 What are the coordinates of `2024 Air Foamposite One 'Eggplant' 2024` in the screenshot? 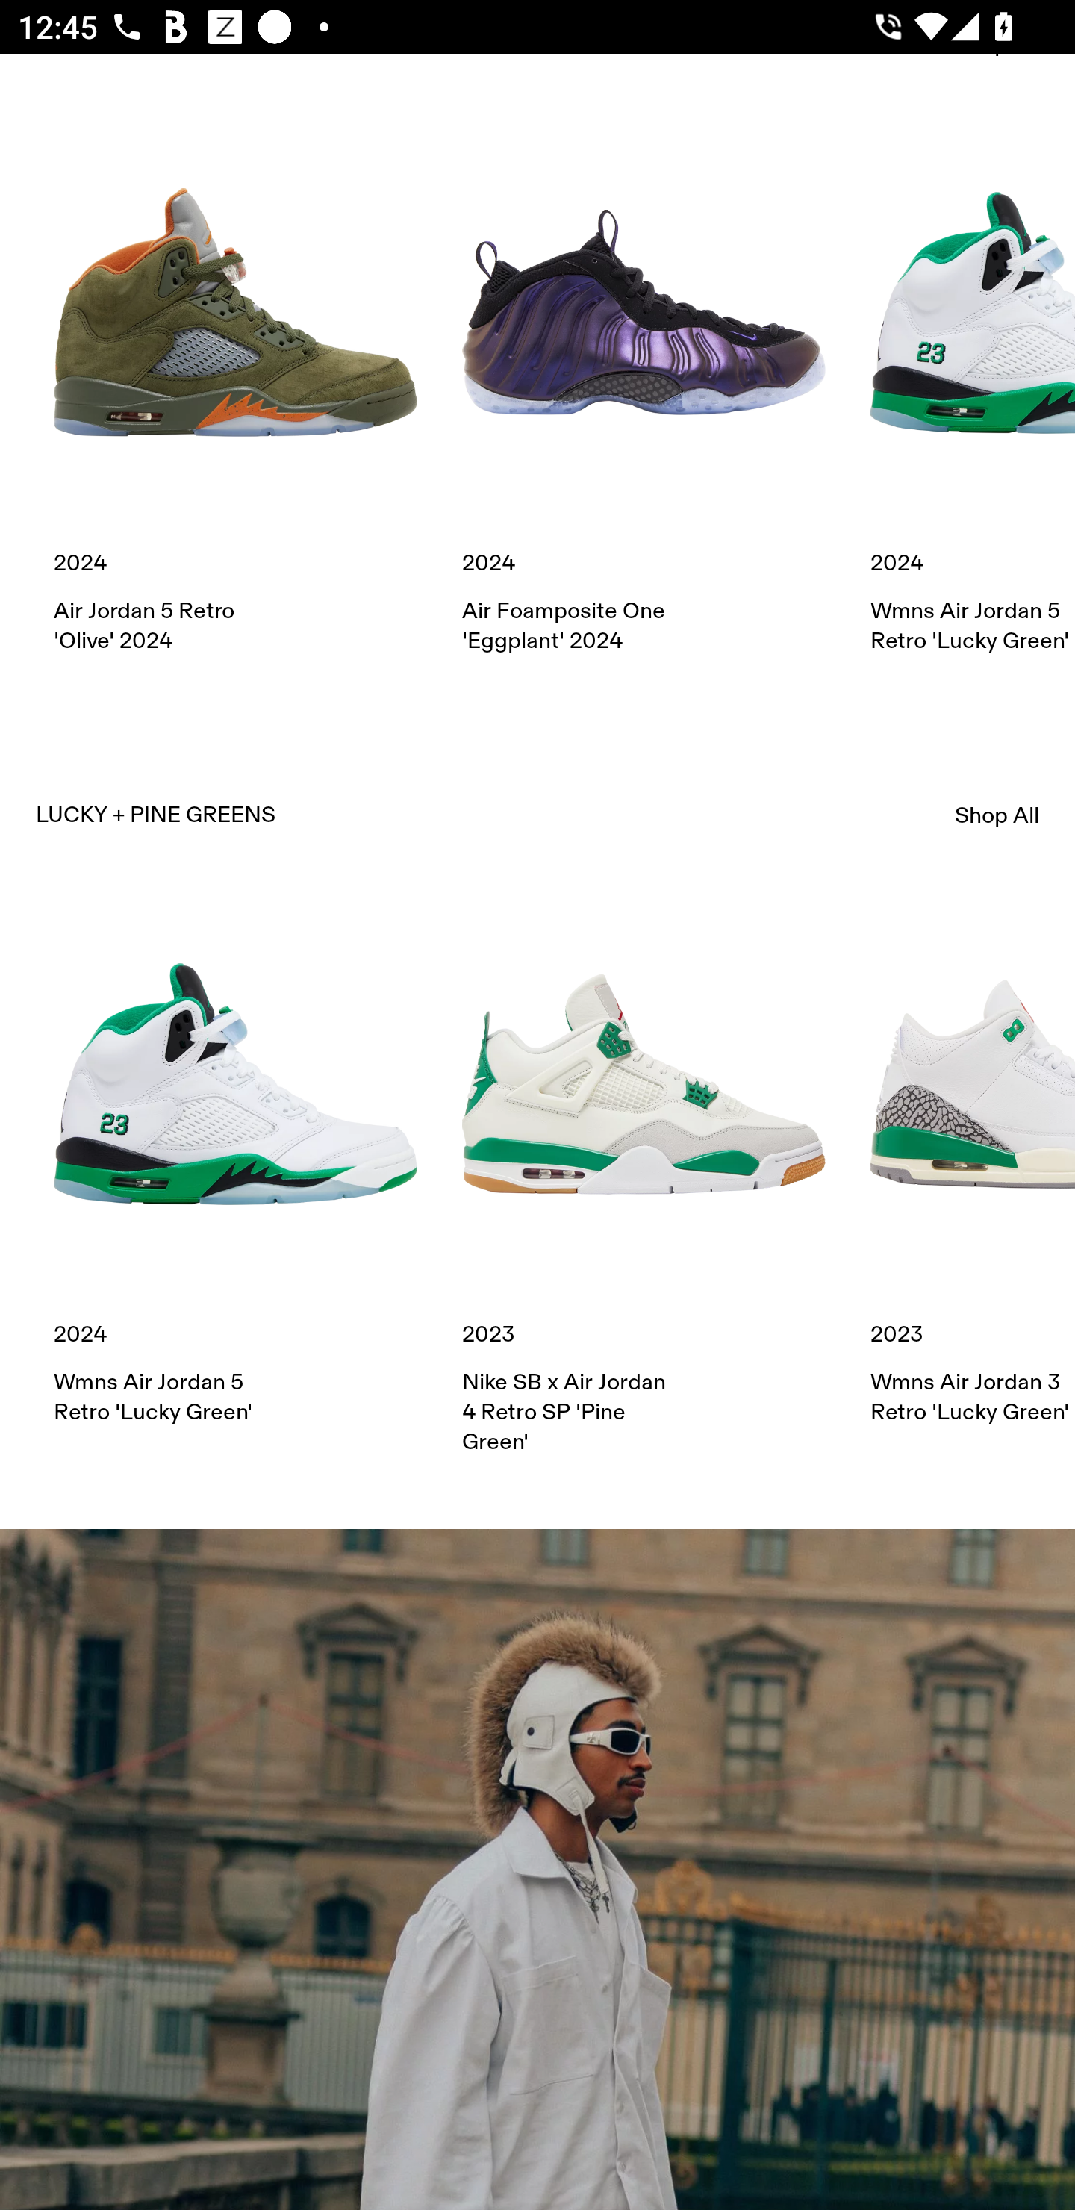 It's located at (644, 393).